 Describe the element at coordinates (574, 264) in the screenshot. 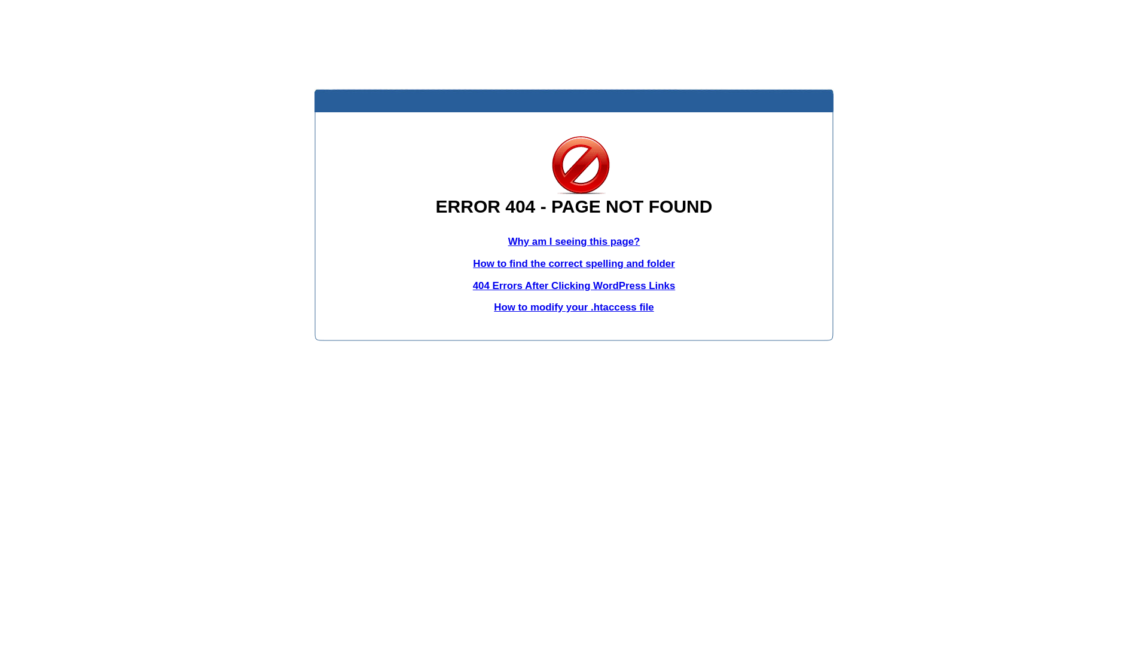

I see `How to find the correct spelling and folder` at that location.